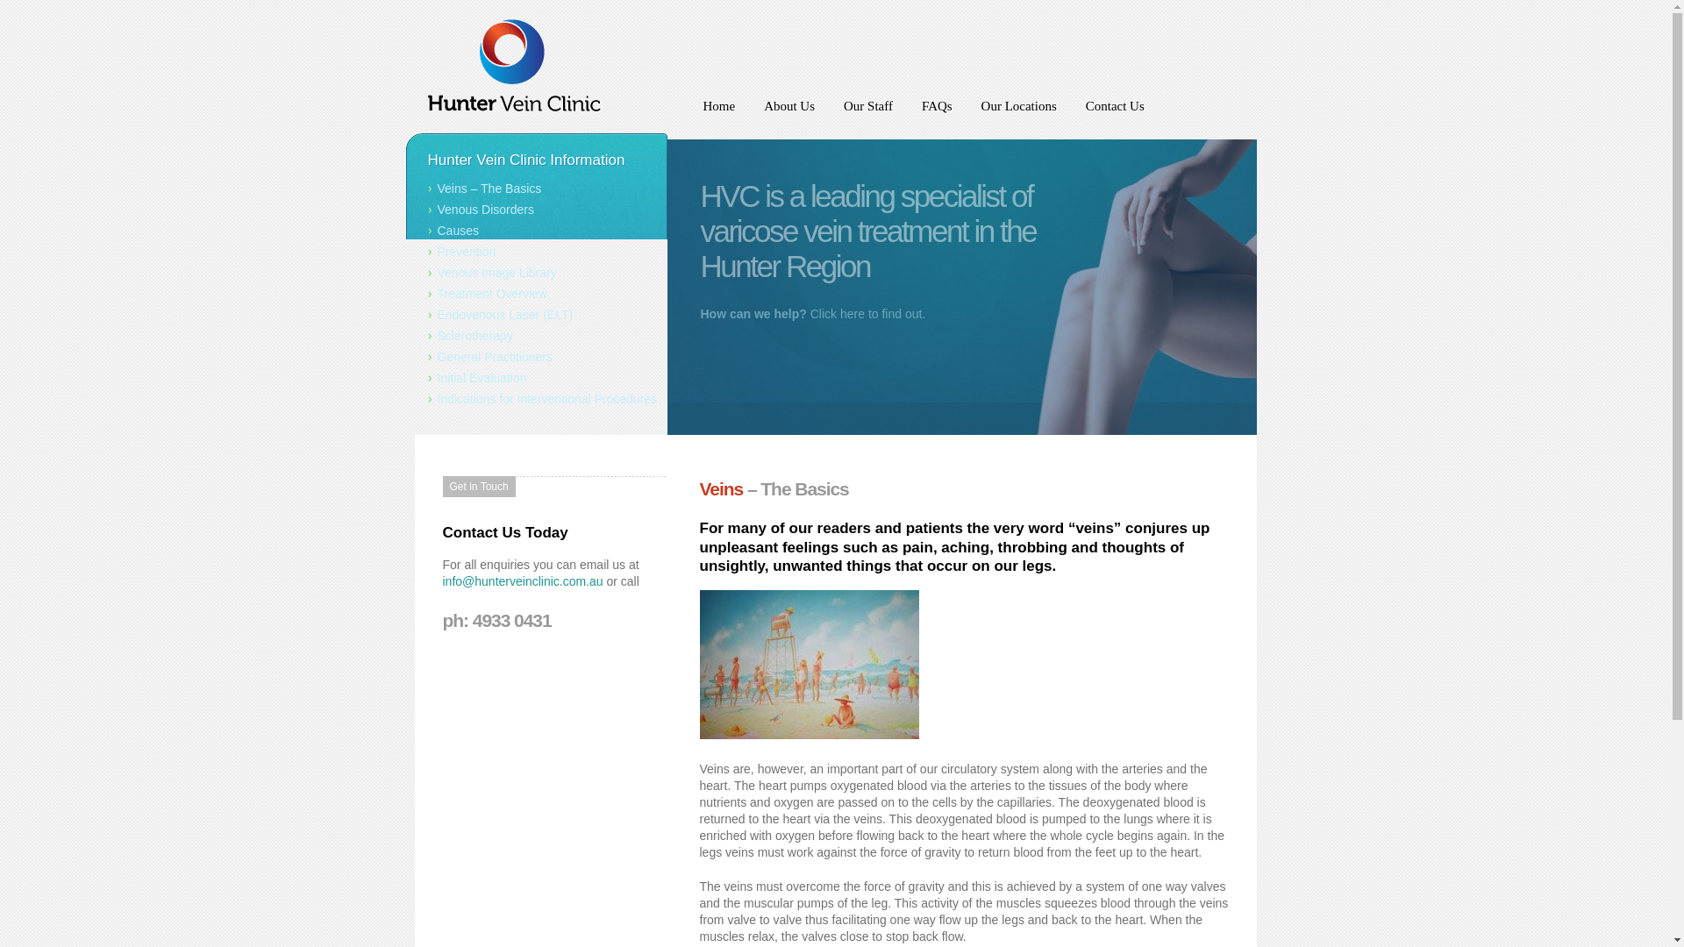  What do you see at coordinates (537, 358) in the screenshot?
I see `General Practitioners` at bounding box center [537, 358].